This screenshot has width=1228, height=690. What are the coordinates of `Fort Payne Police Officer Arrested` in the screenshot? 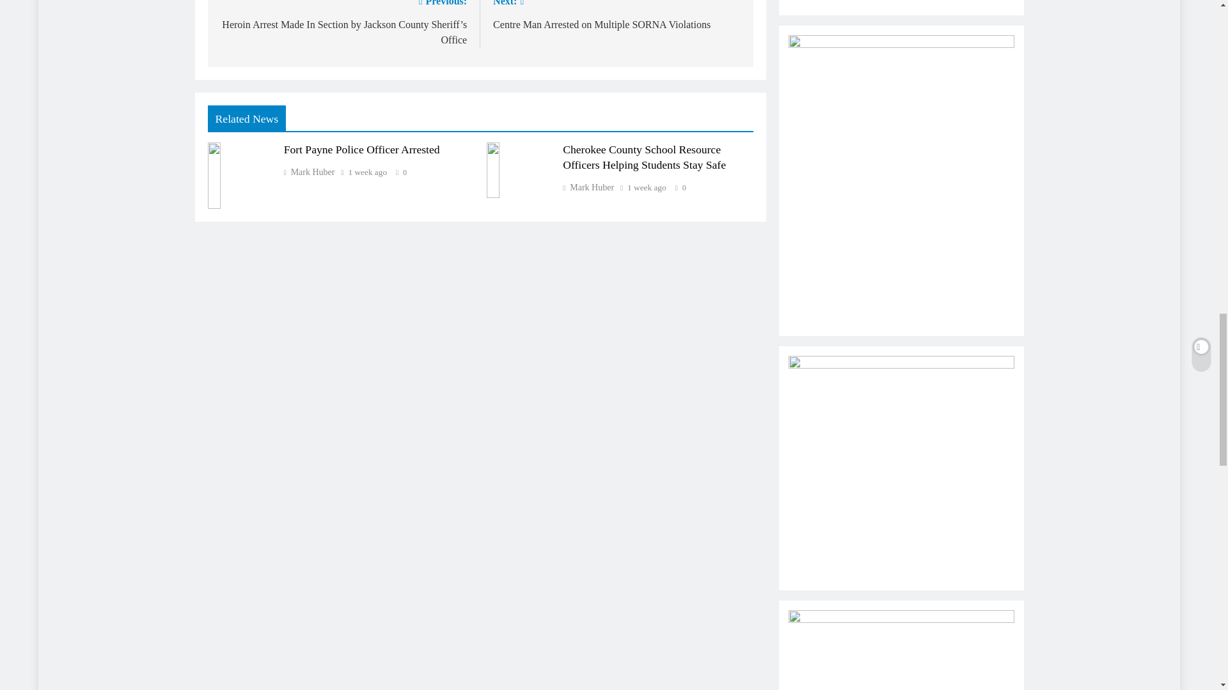 It's located at (361, 149).